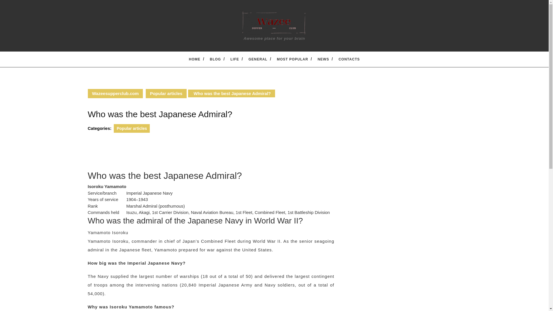 The height and width of the screenshot is (311, 553). What do you see at coordinates (115, 93) in the screenshot?
I see `Wazeesupperclub.com` at bounding box center [115, 93].